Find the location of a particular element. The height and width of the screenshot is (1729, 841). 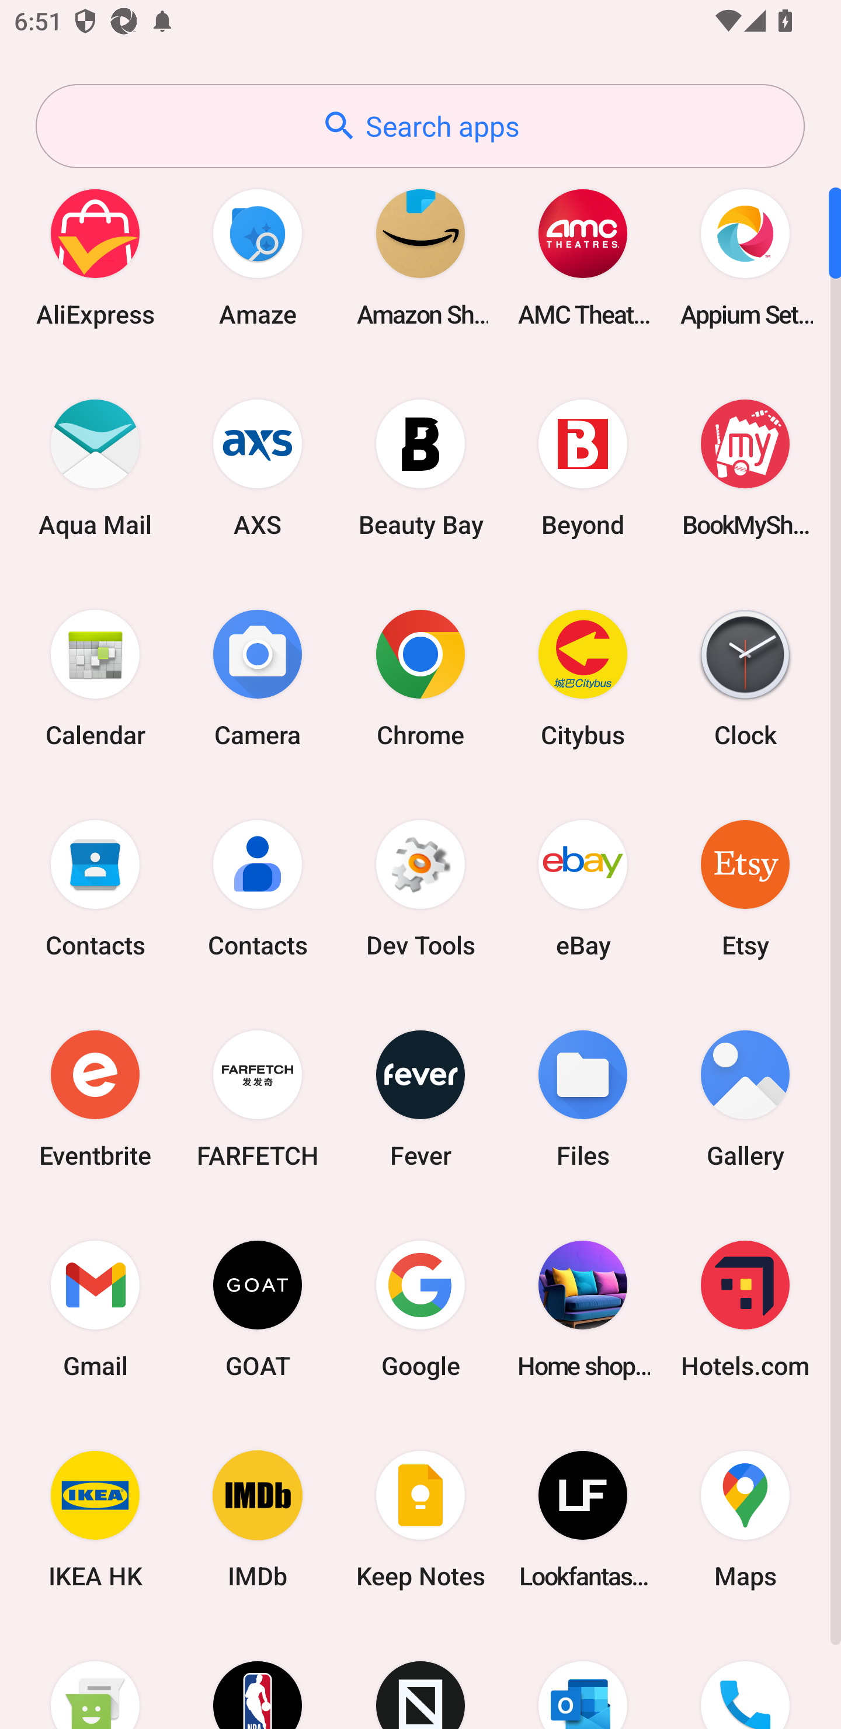

AMC Theatres is located at coordinates (583, 257).